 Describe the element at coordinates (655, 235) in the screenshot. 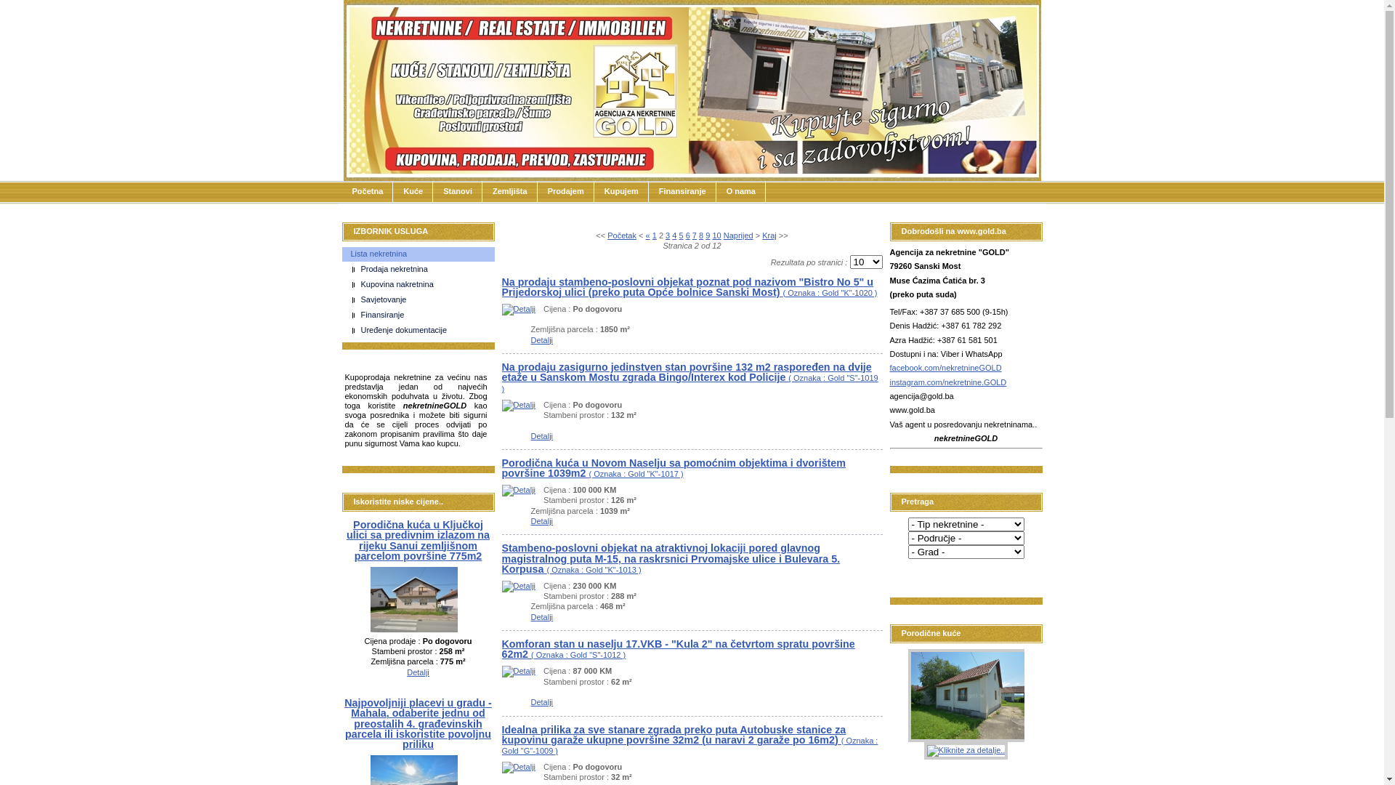

I see `1` at that location.